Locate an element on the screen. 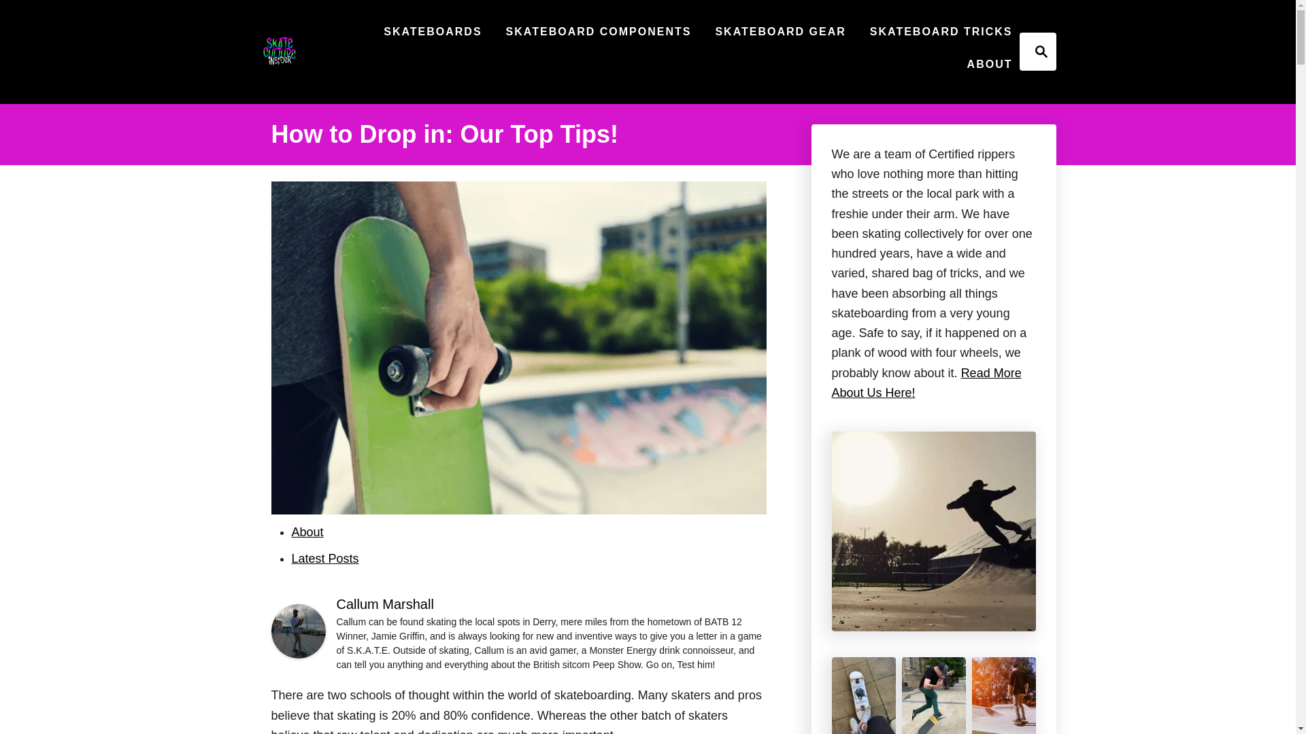 The image size is (1306, 734). Read More About Us Here! is located at coordinates (599, 31).